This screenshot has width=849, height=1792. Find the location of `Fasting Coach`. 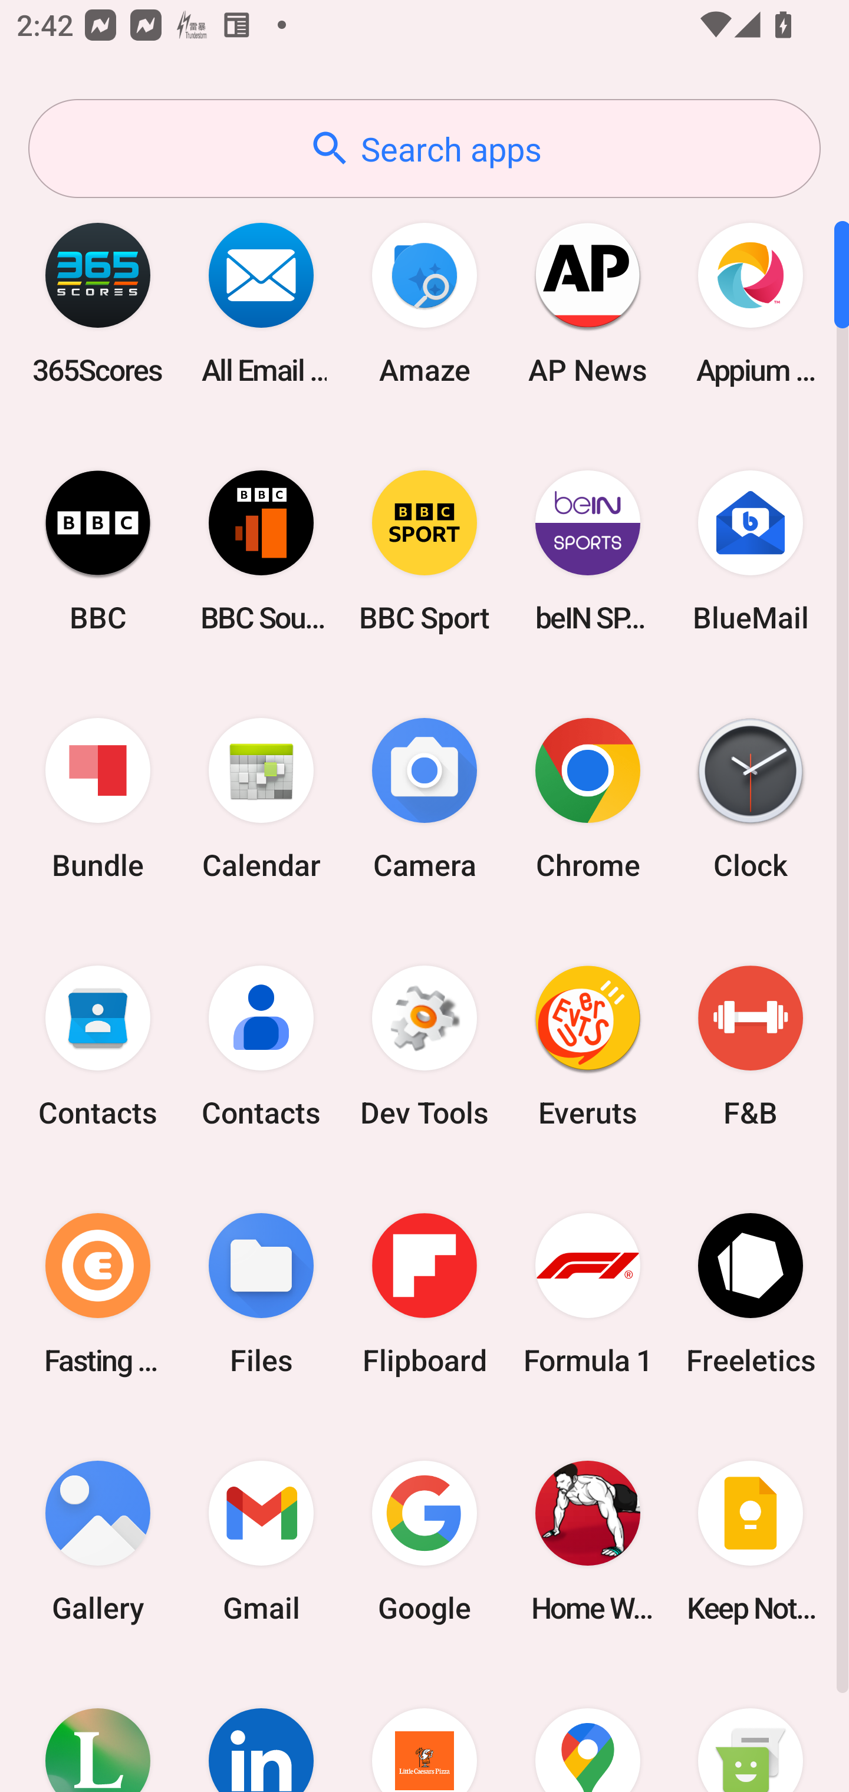

Fasting Coach is located at coordinates (98, 1293).